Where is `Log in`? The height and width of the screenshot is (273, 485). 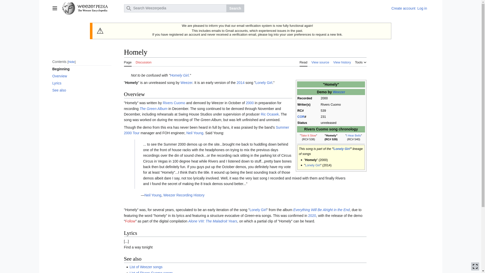
Log in is located at coordinates (422, 8).